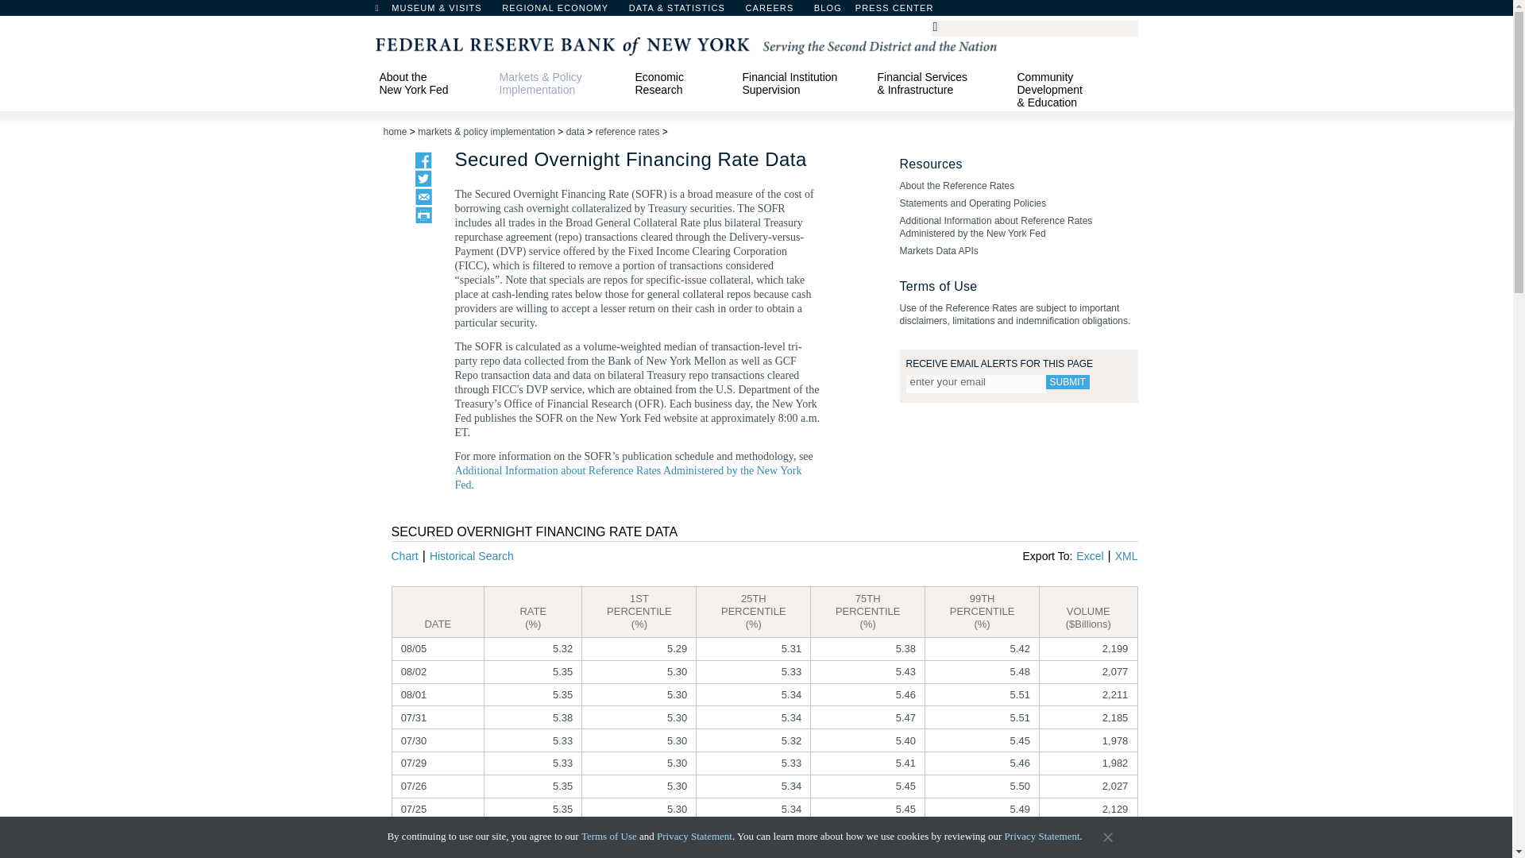 This screenshot has width=1525, height=858. Describe the element at coordinates (870, 12) in the screenshot. I see `Liberty Street Economics Blog` at that location.